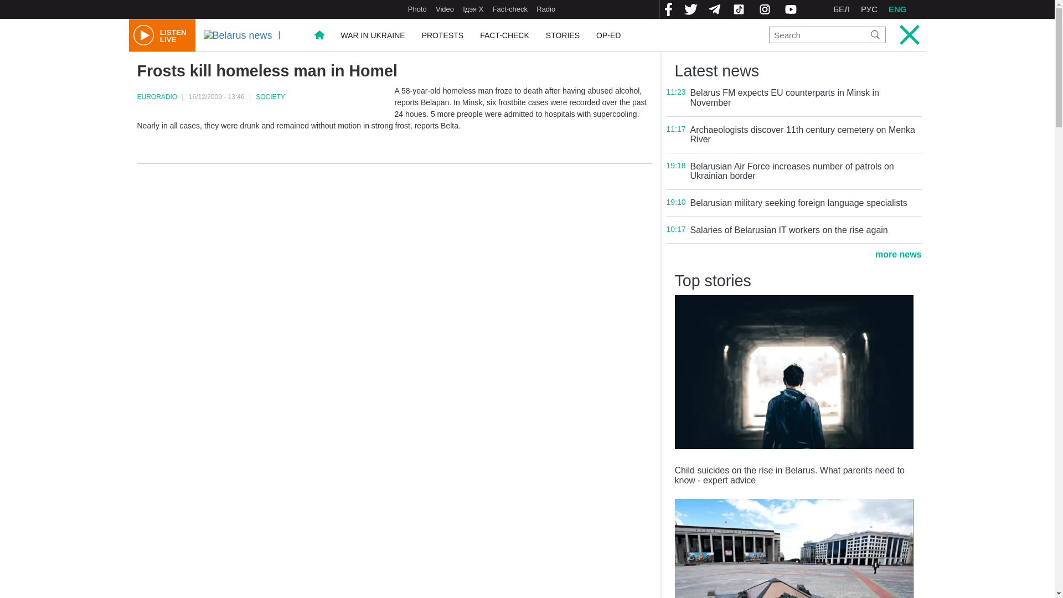 The width and height of the screenshot is (1063, 598). I want to click on Enter the terms you wish to search for., so click(162, 35).